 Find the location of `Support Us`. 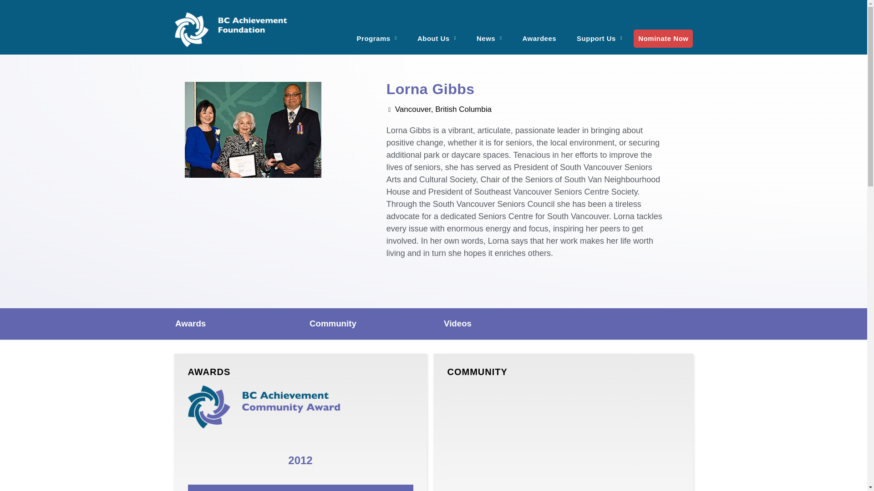

Support Us is located at coordinates (599, 33).